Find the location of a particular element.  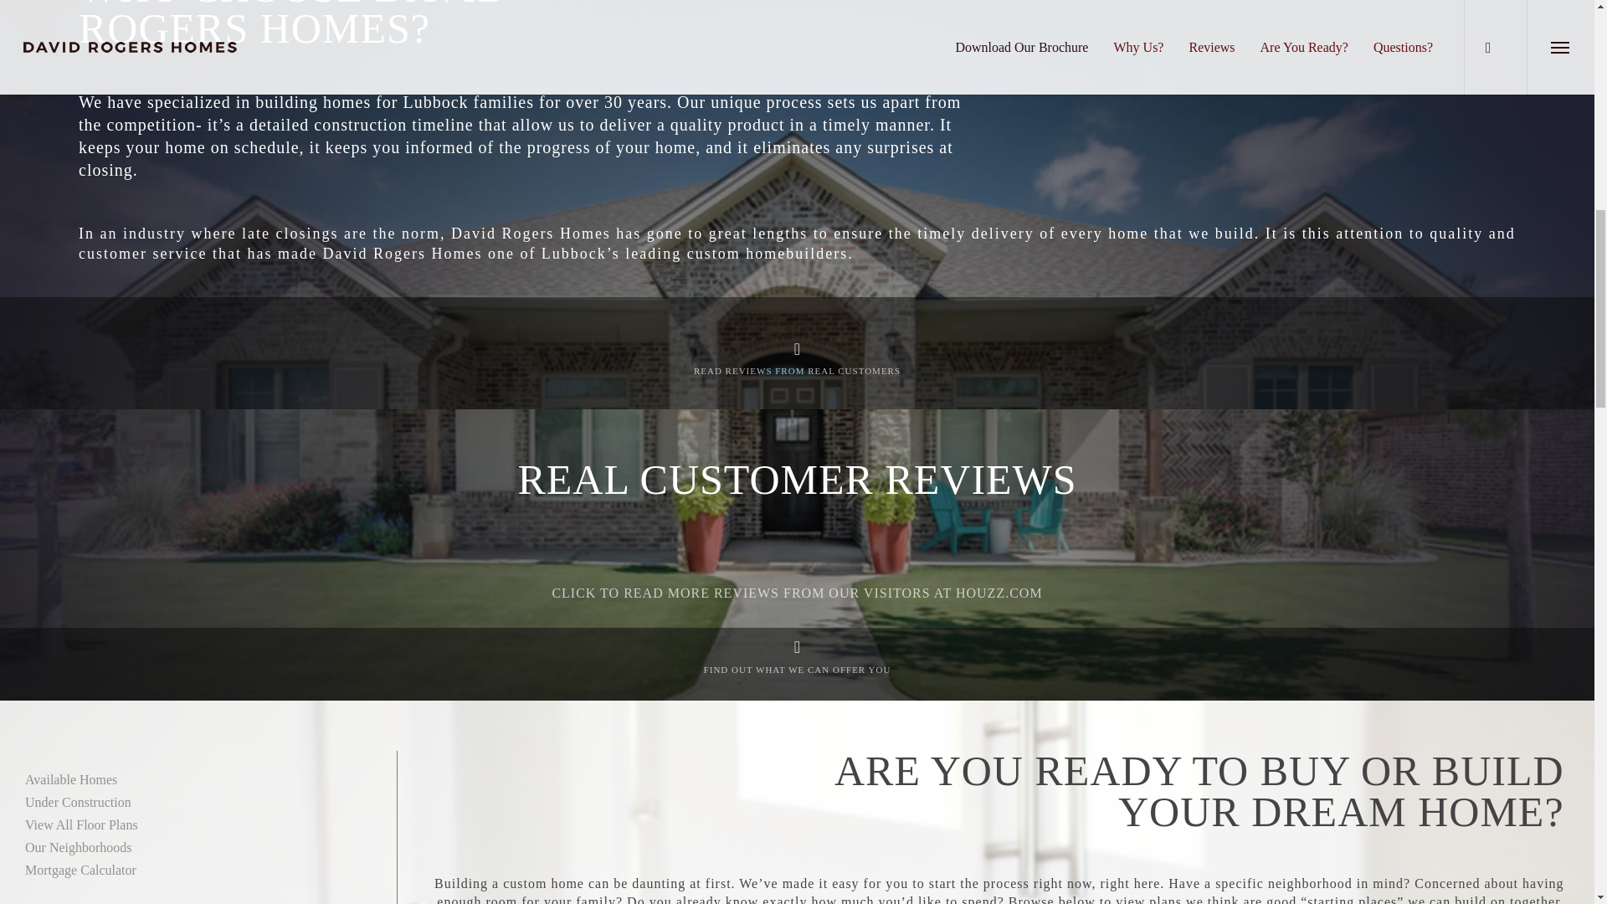

FIND OUT WHAT WE CAN OFFER YOU is located at coordinates (797, 669).